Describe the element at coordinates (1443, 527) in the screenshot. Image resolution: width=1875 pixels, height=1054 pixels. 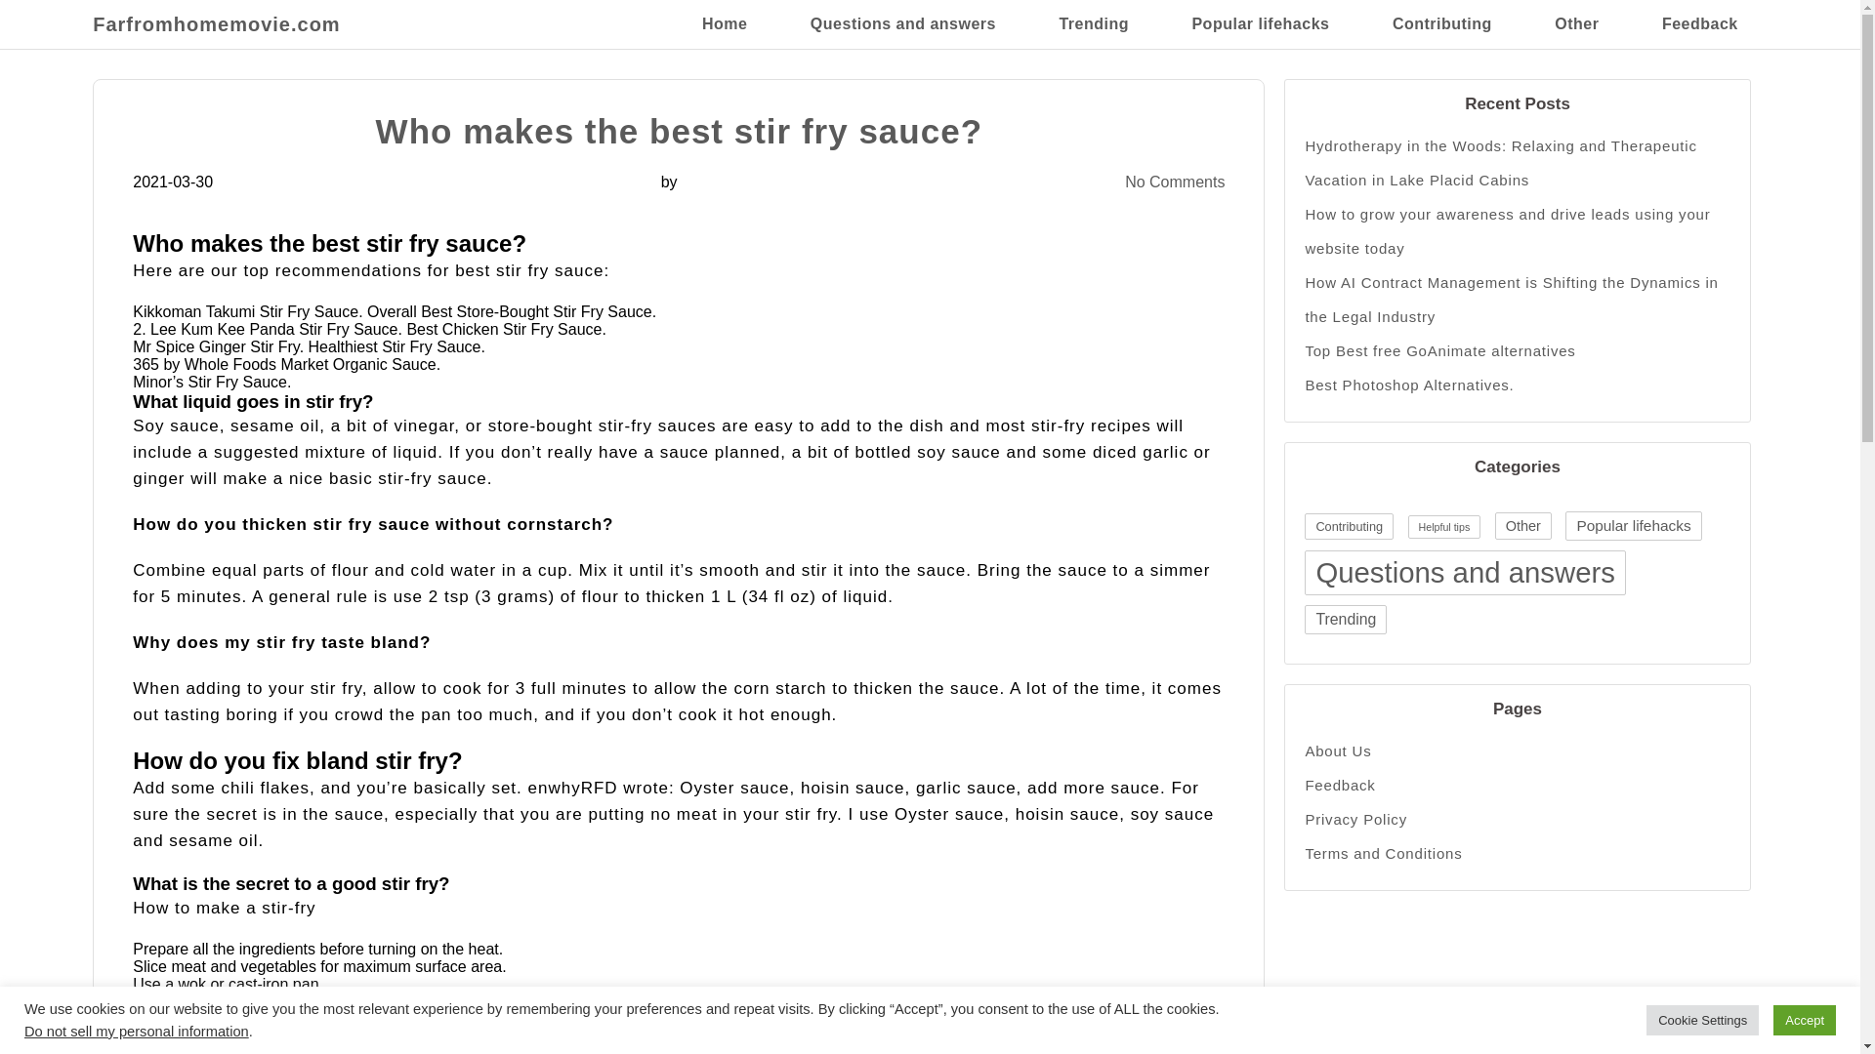
I see `Helpful tips` at that location.